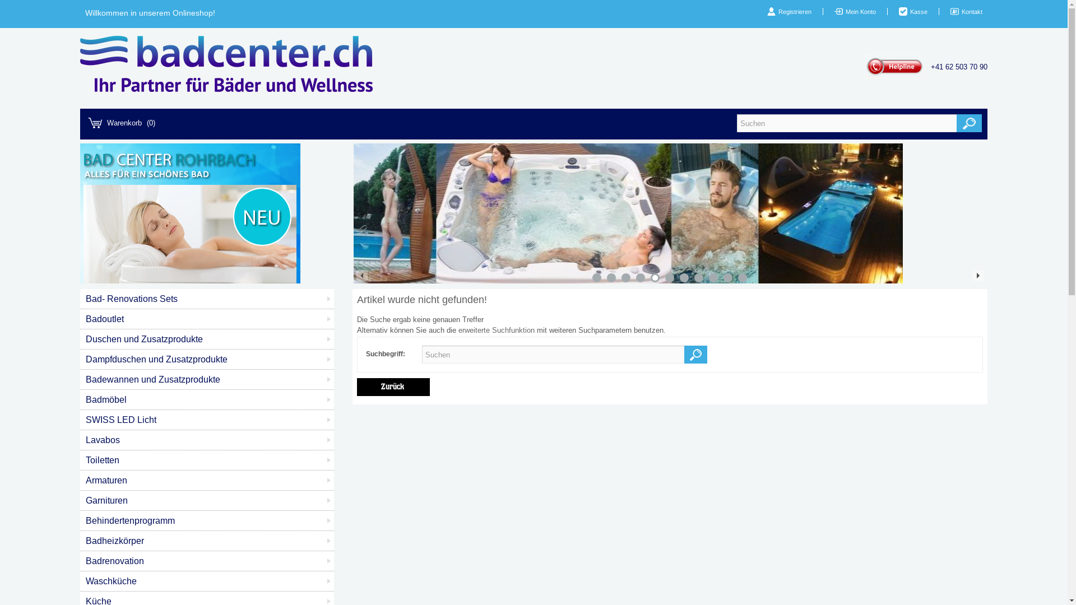 Image resolution: width=1076 pixels, height=605 pixels. I want to click on Duschen und Zusatzprodukte, so click(207, 339).